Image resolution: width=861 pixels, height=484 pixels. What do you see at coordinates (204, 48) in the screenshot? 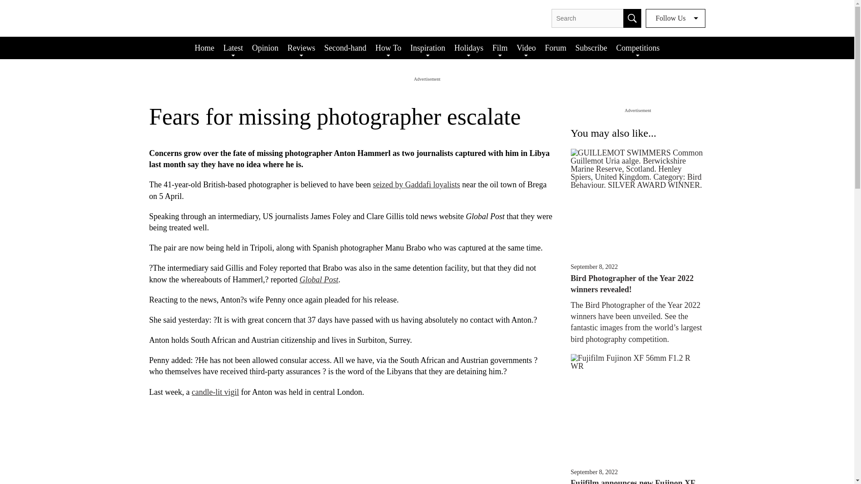
I see `Home` at bounding box center [204, 48].